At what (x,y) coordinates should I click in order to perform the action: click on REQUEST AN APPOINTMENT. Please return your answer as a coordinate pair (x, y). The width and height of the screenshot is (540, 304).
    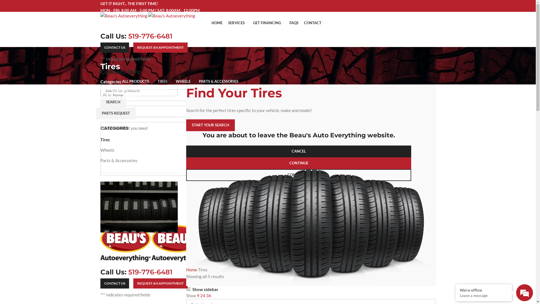
    Looking at the image, I should click on (160, 283).